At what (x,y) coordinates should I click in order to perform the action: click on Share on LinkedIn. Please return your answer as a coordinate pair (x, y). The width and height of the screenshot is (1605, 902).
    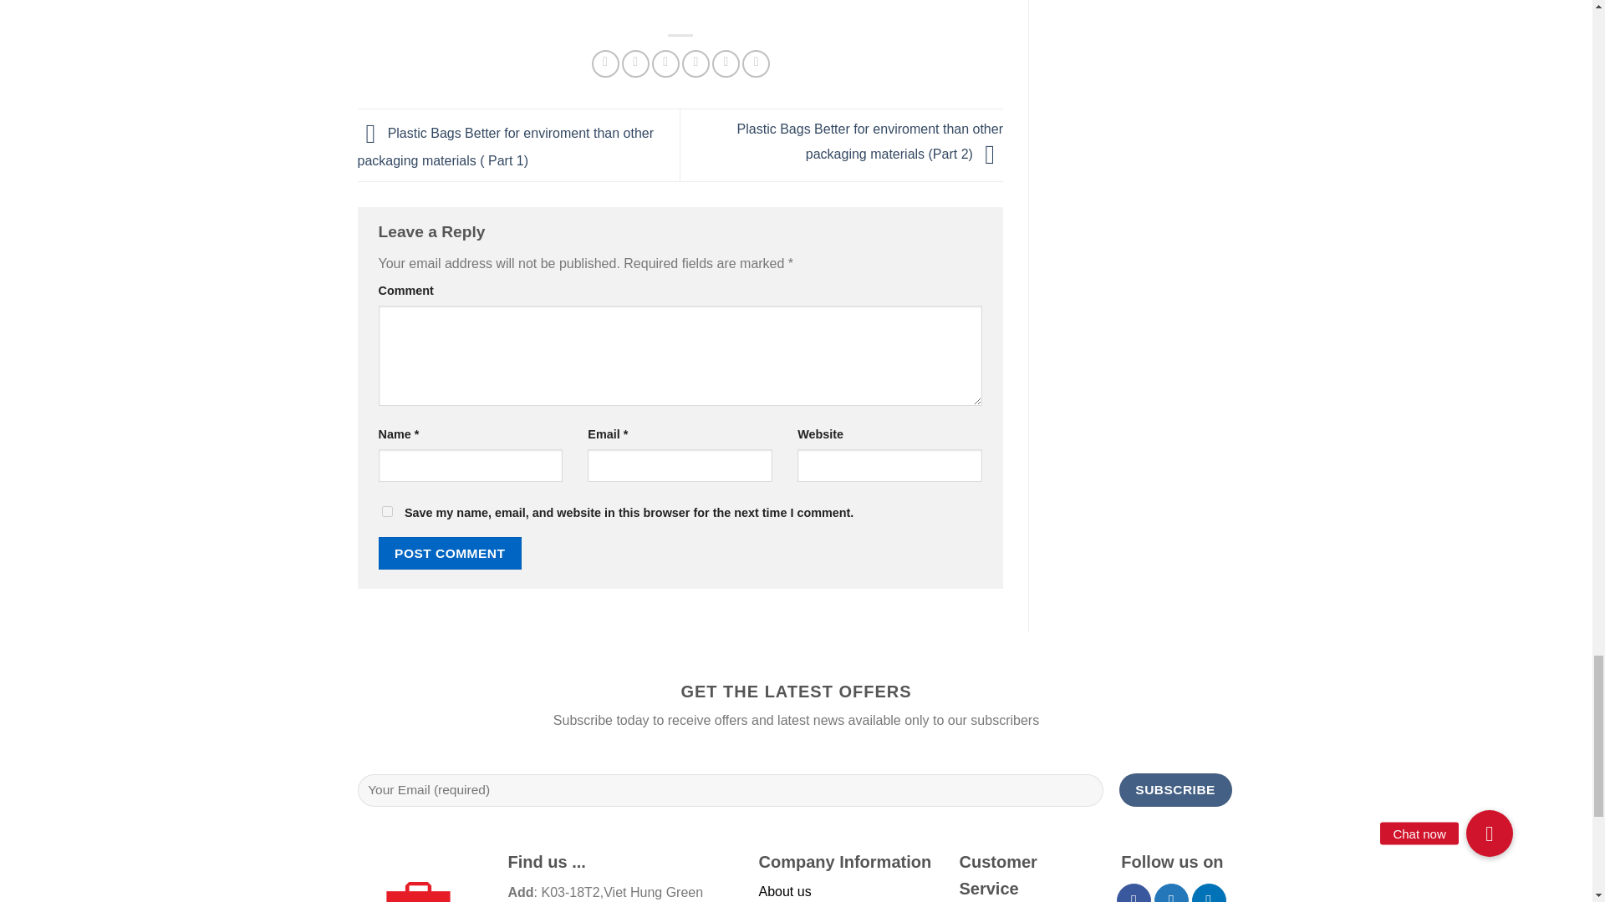
    Looking at the image, I should click on (726, 63).